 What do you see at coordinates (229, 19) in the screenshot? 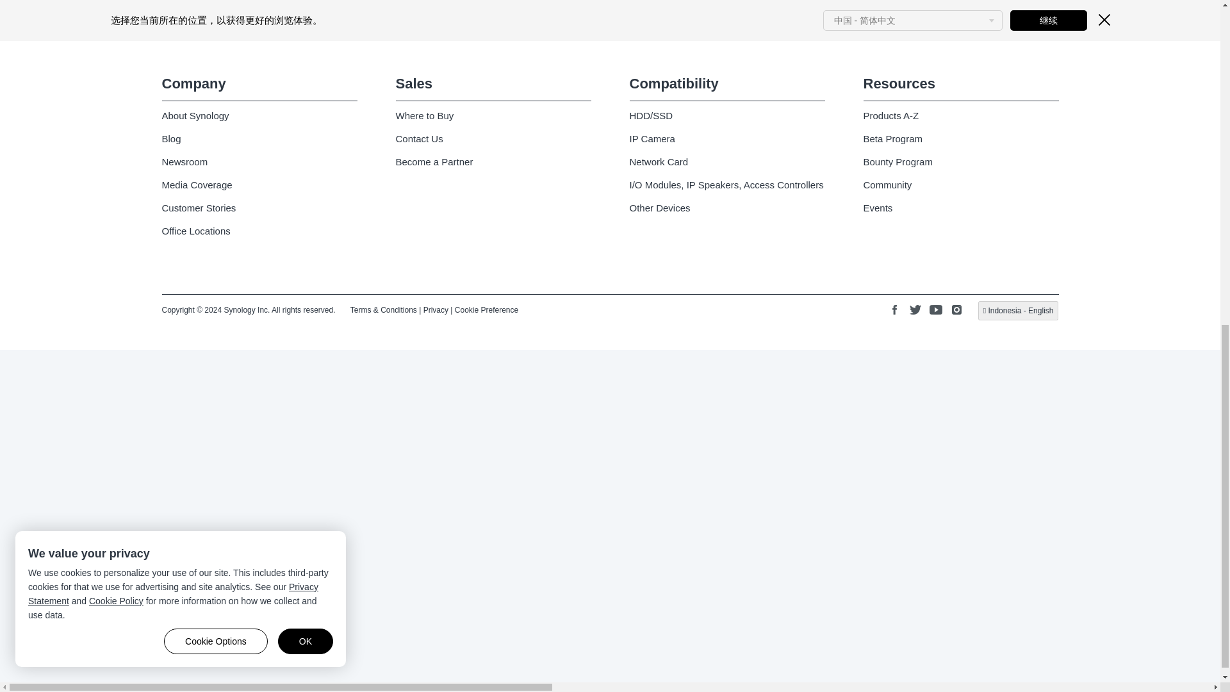
I see `Navigate to NAS Selector` at bounding box center [229, 19].